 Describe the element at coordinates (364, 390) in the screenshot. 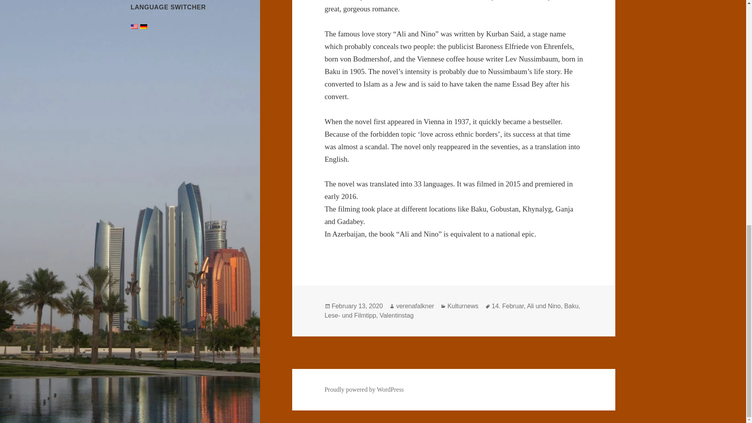

I see `Proudly powered by WordPress` at that location.